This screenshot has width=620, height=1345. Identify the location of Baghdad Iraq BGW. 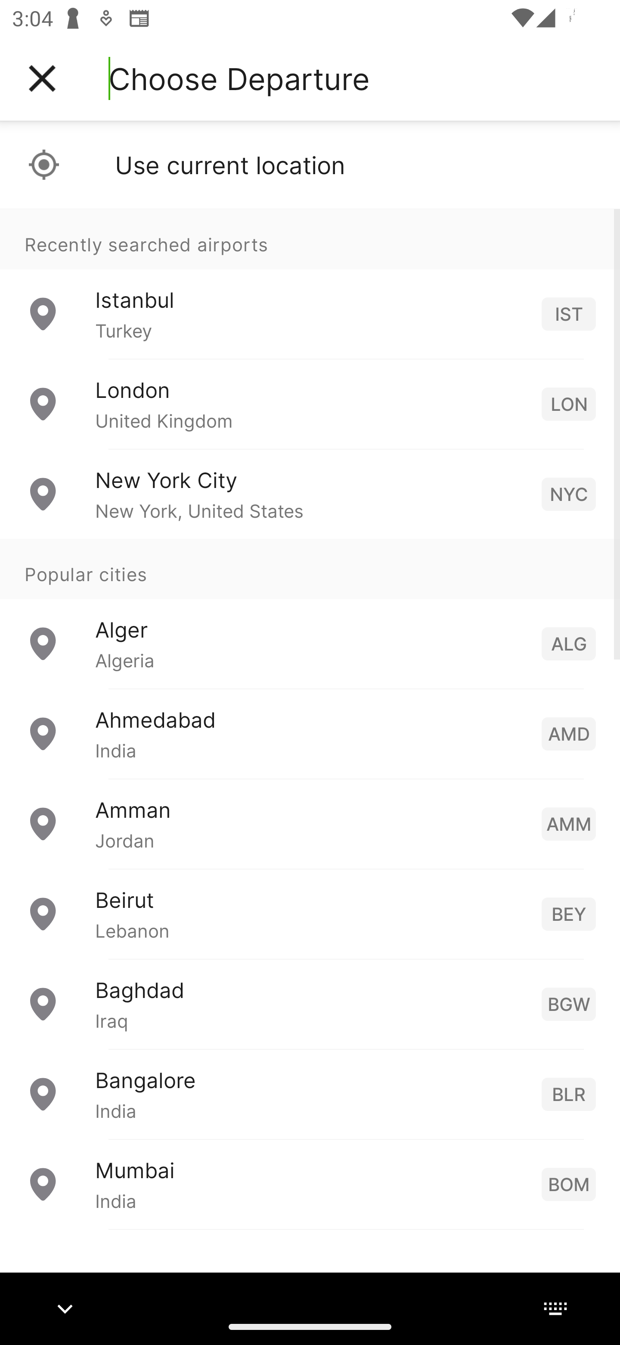
(310, 1004).